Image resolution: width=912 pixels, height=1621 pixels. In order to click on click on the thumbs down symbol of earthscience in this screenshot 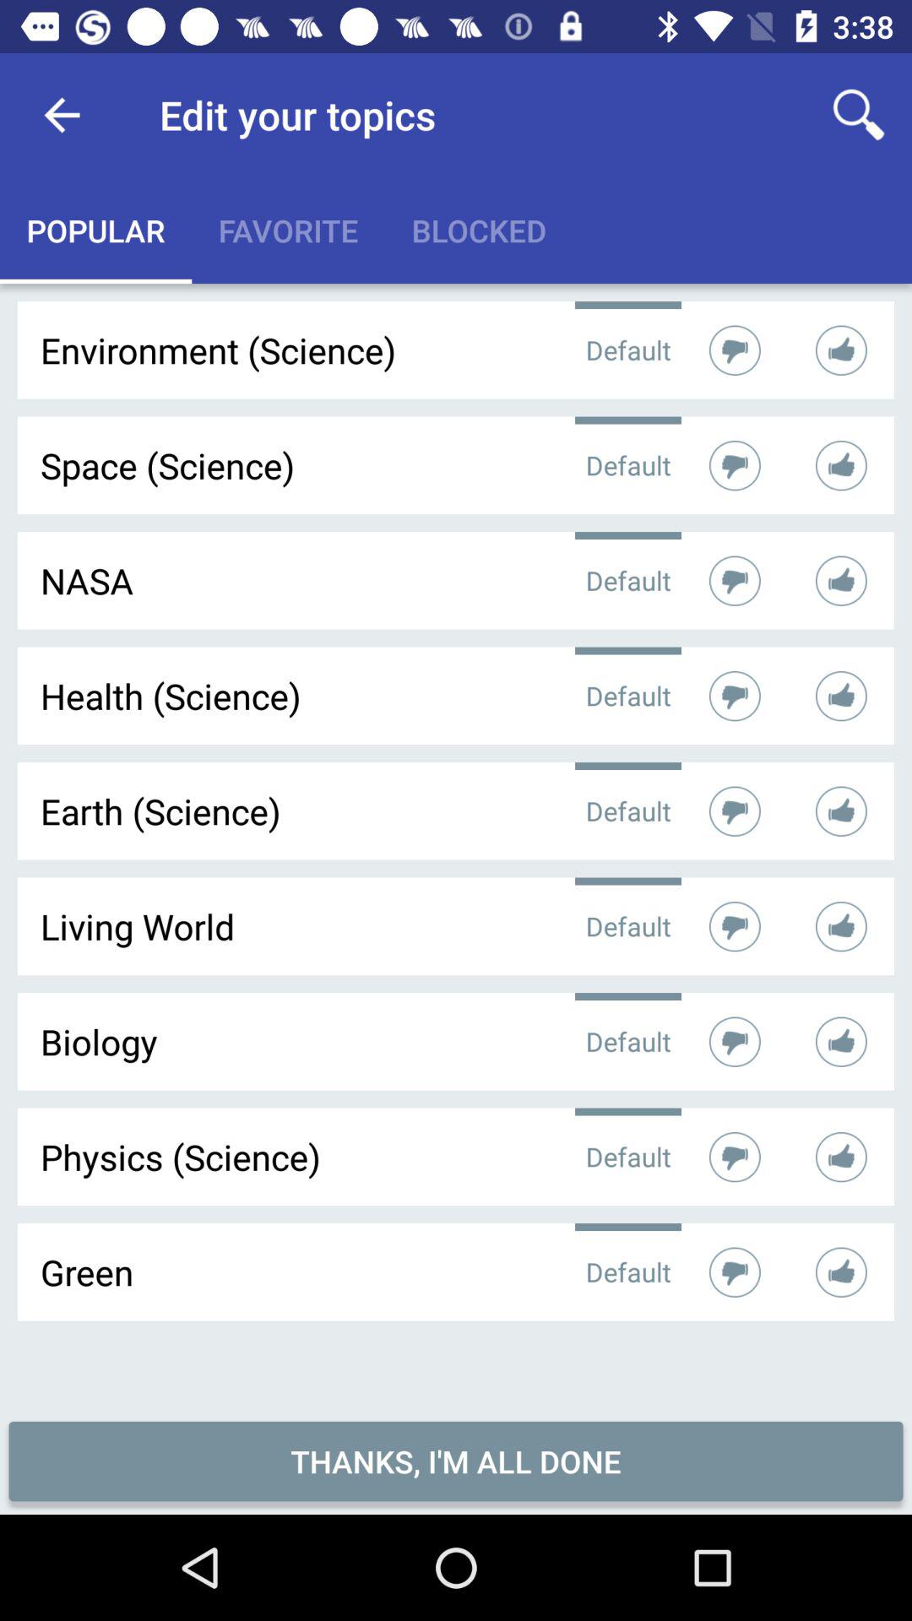, I will do `click(735, 810)`.